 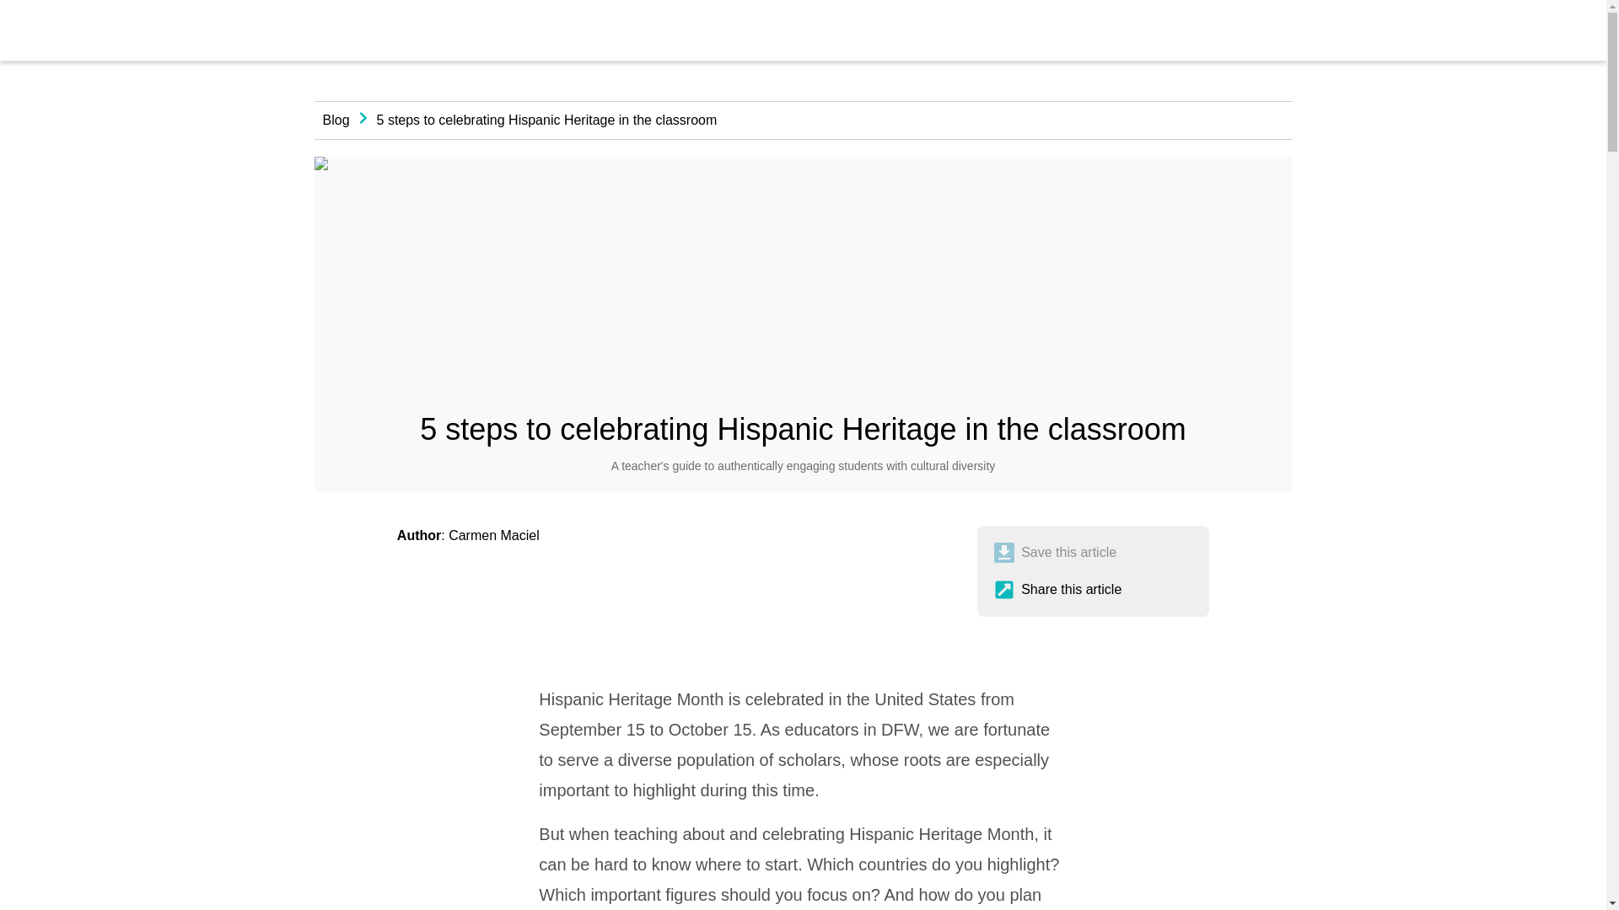 I want to click on Share this article, so click(x=1057, y=589).